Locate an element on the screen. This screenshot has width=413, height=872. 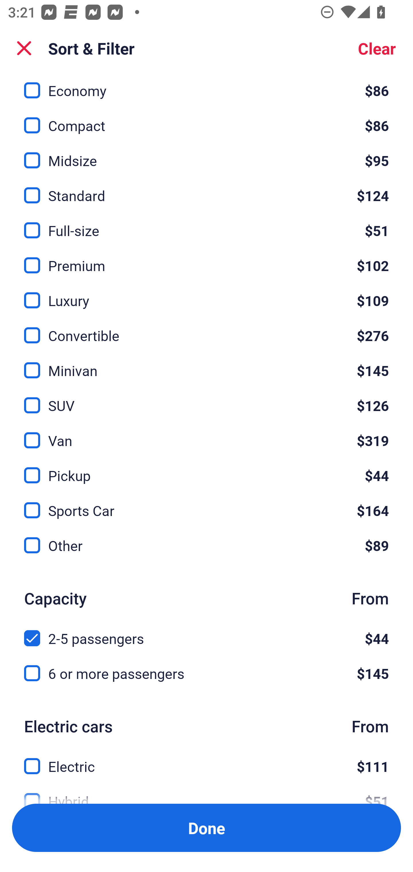
Minivan, $145 Minivan $145 is located at coordinates (206, 364).